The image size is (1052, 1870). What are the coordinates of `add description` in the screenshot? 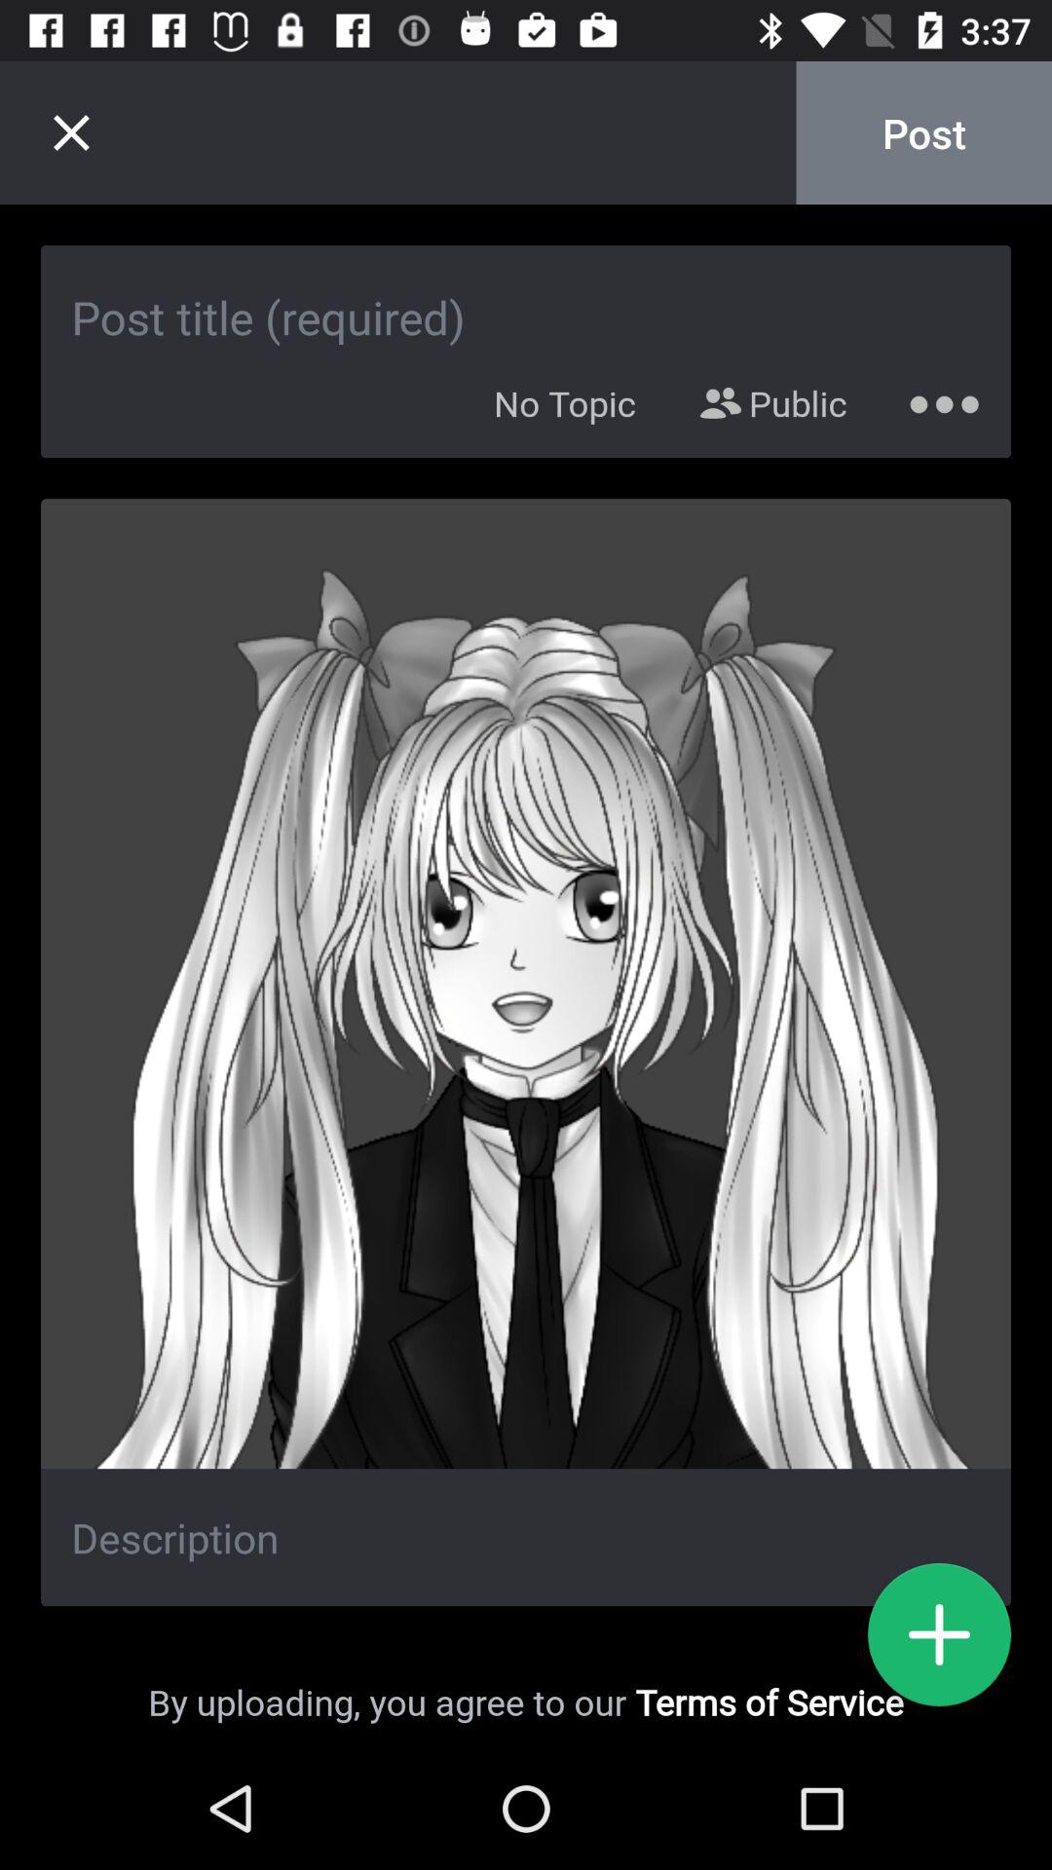 It's located at (526, 1537).